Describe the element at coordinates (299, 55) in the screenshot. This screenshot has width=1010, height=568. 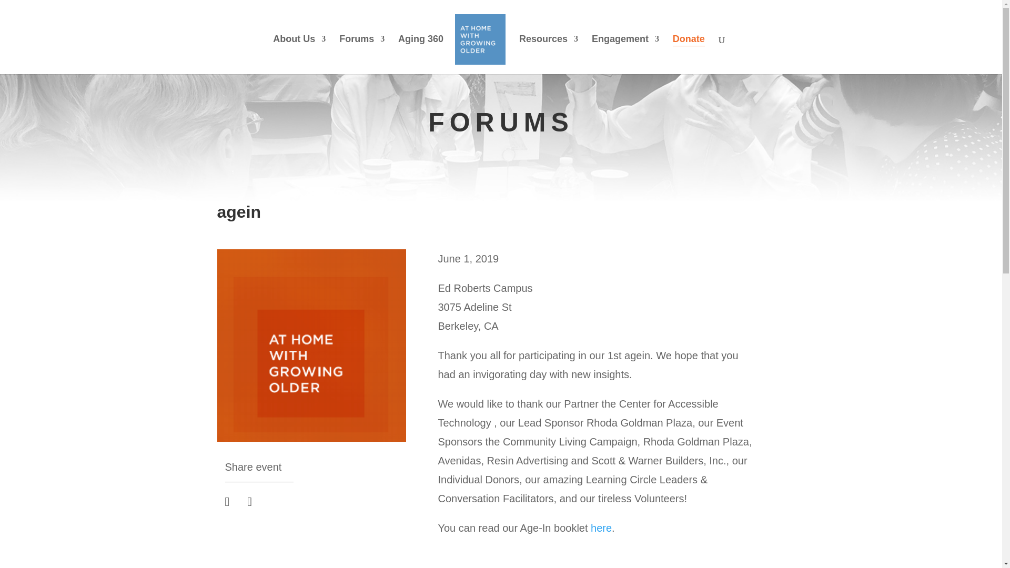
I see `About Us` at that location.